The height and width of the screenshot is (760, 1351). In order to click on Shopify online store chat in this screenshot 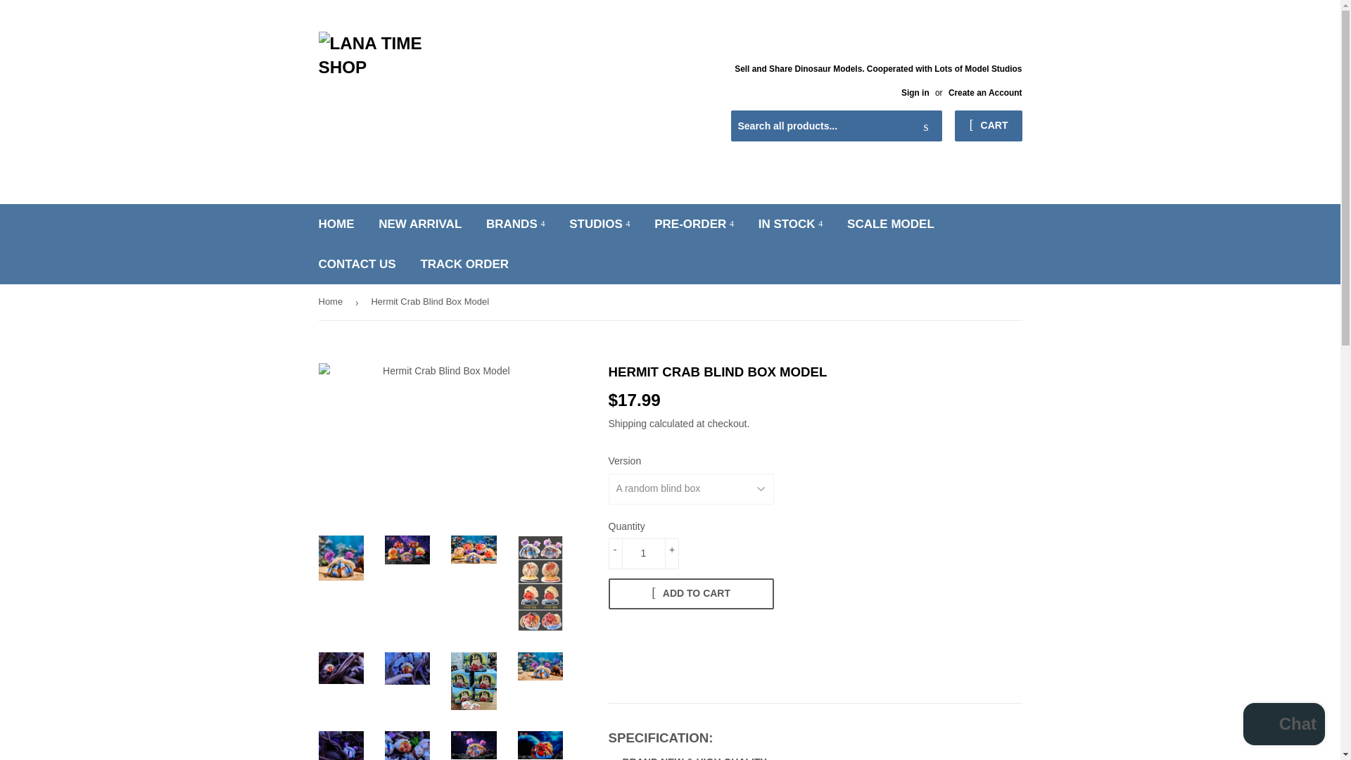, I will do `click(1283, 726)`.